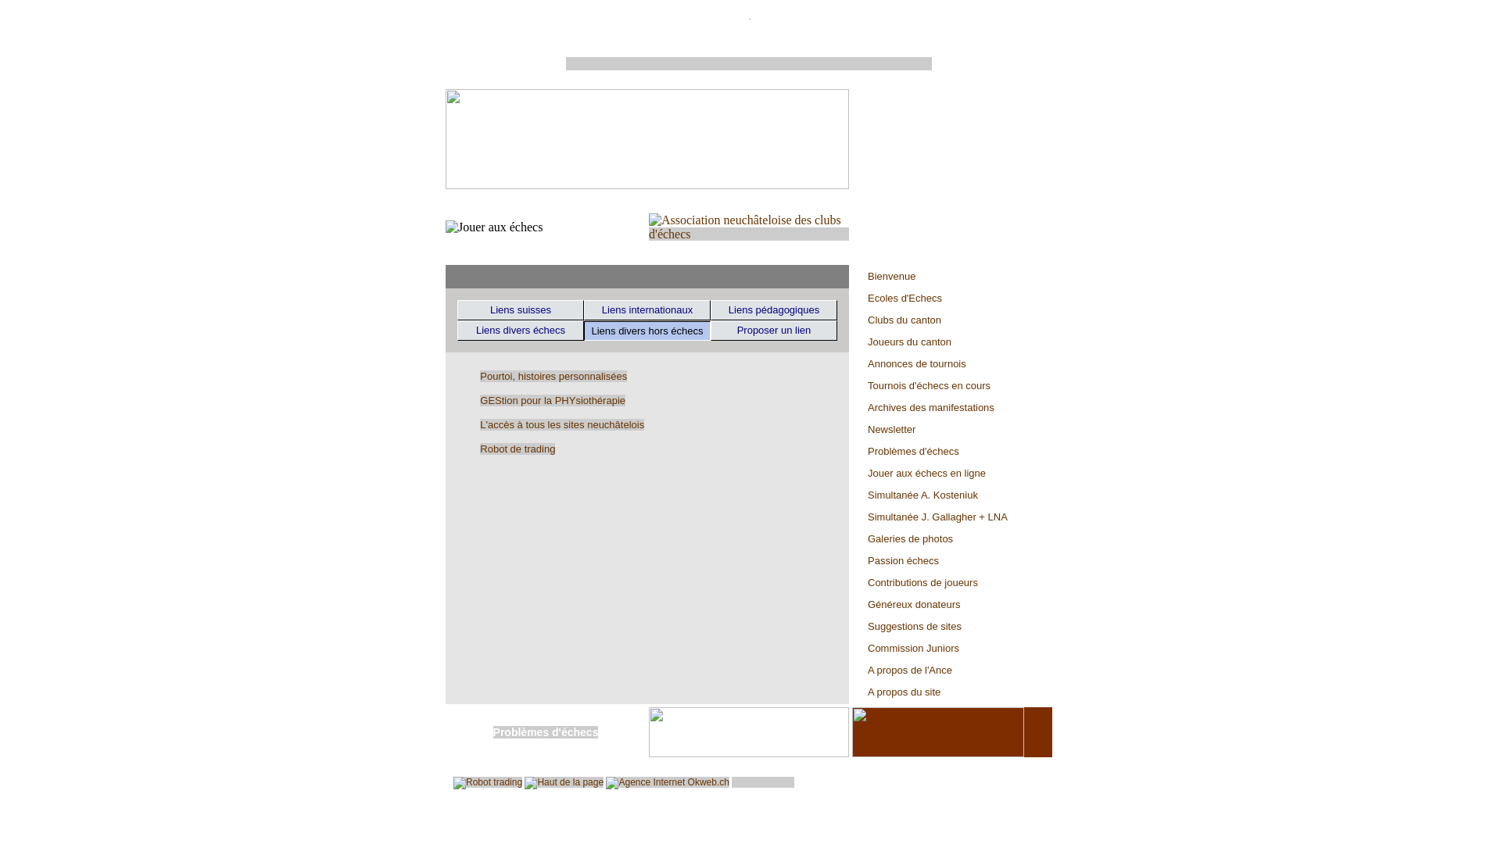  I want to click on Commission Juniors, so click(952, 648).